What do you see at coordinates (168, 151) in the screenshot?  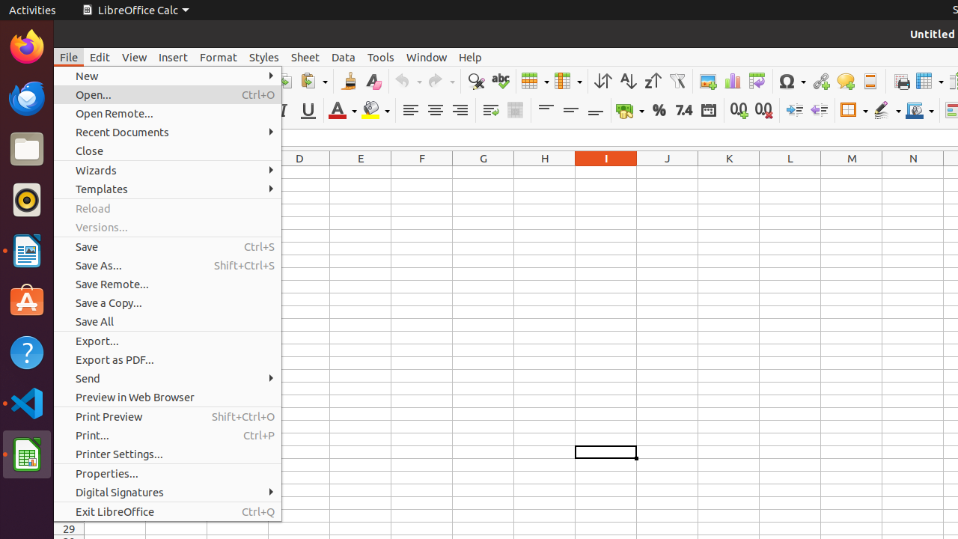 I see `Close` at bounding box center [168, 151].